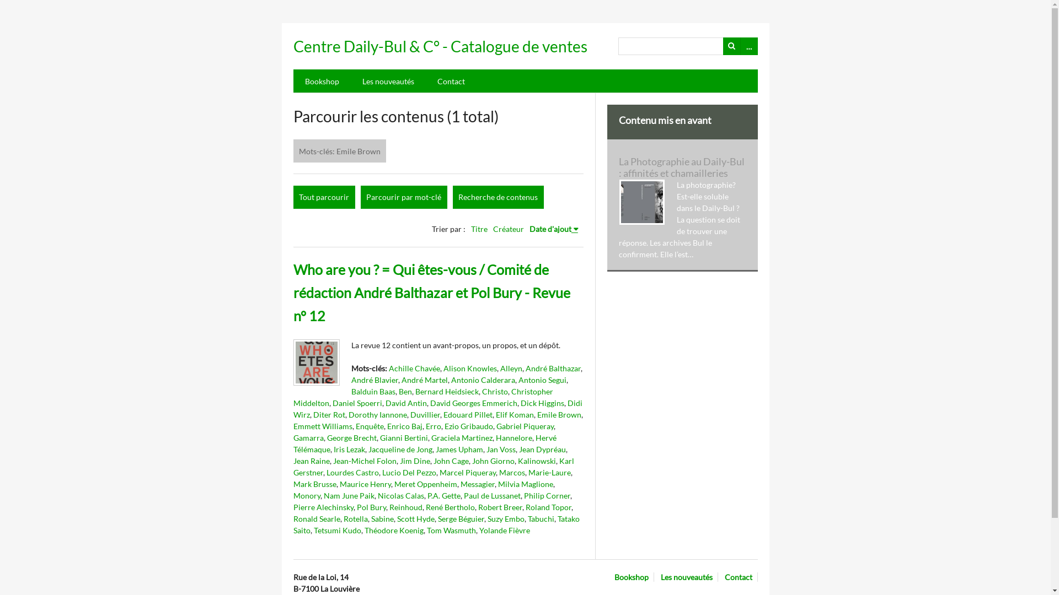 This screenshot has height=595, width=1059. Describe the element at coordinates (437, 524) in the screenshot. I see `Tatako Saito` at that location.